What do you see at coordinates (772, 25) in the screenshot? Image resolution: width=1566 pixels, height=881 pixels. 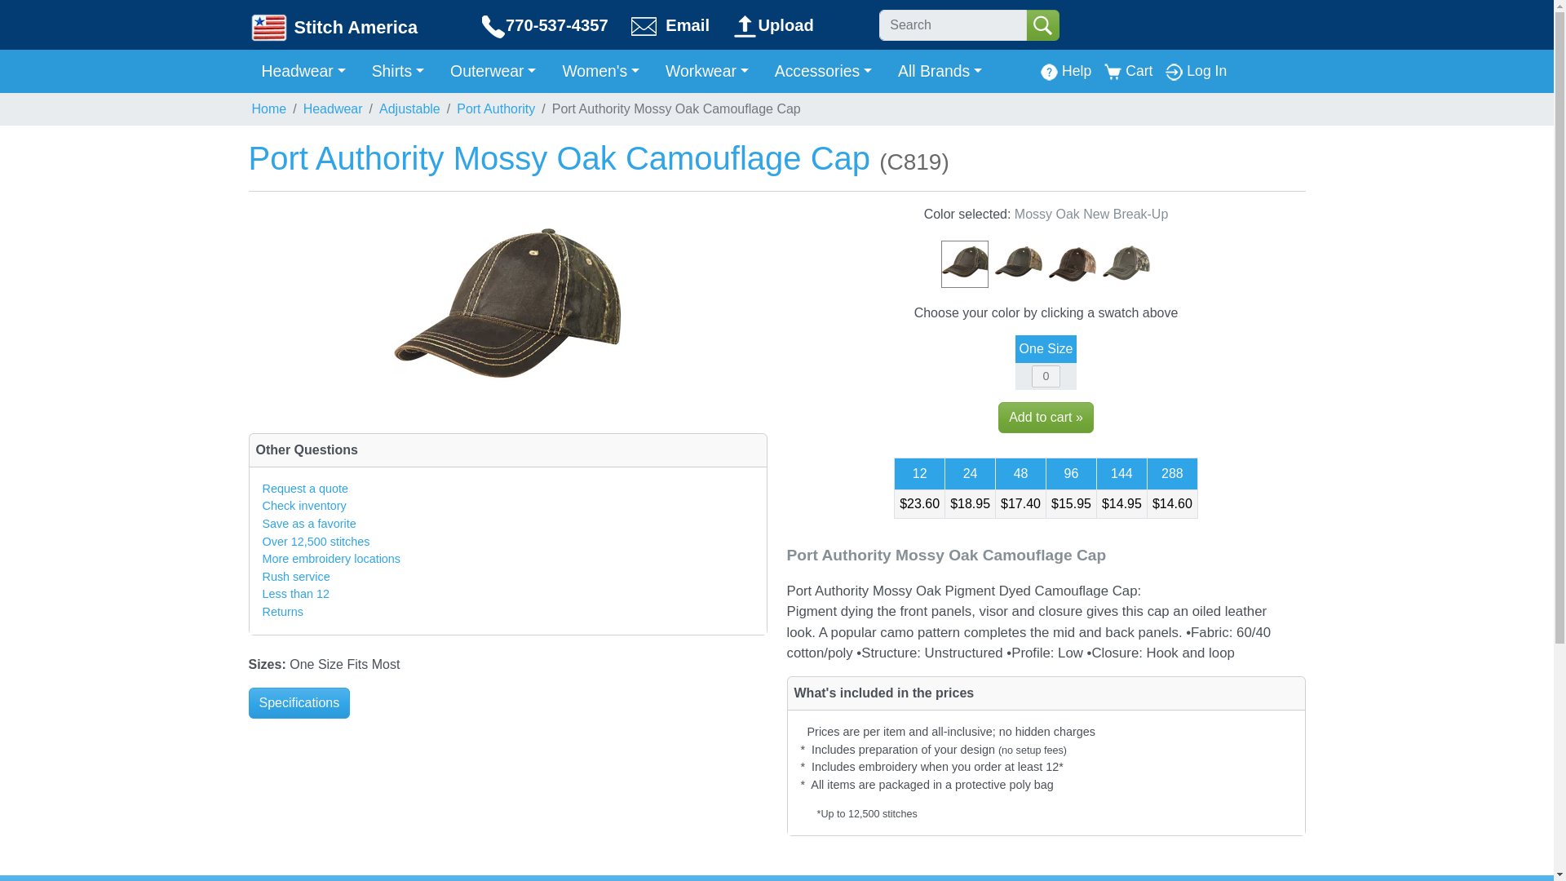 I see `Upload` at bounding box center [772, 25].